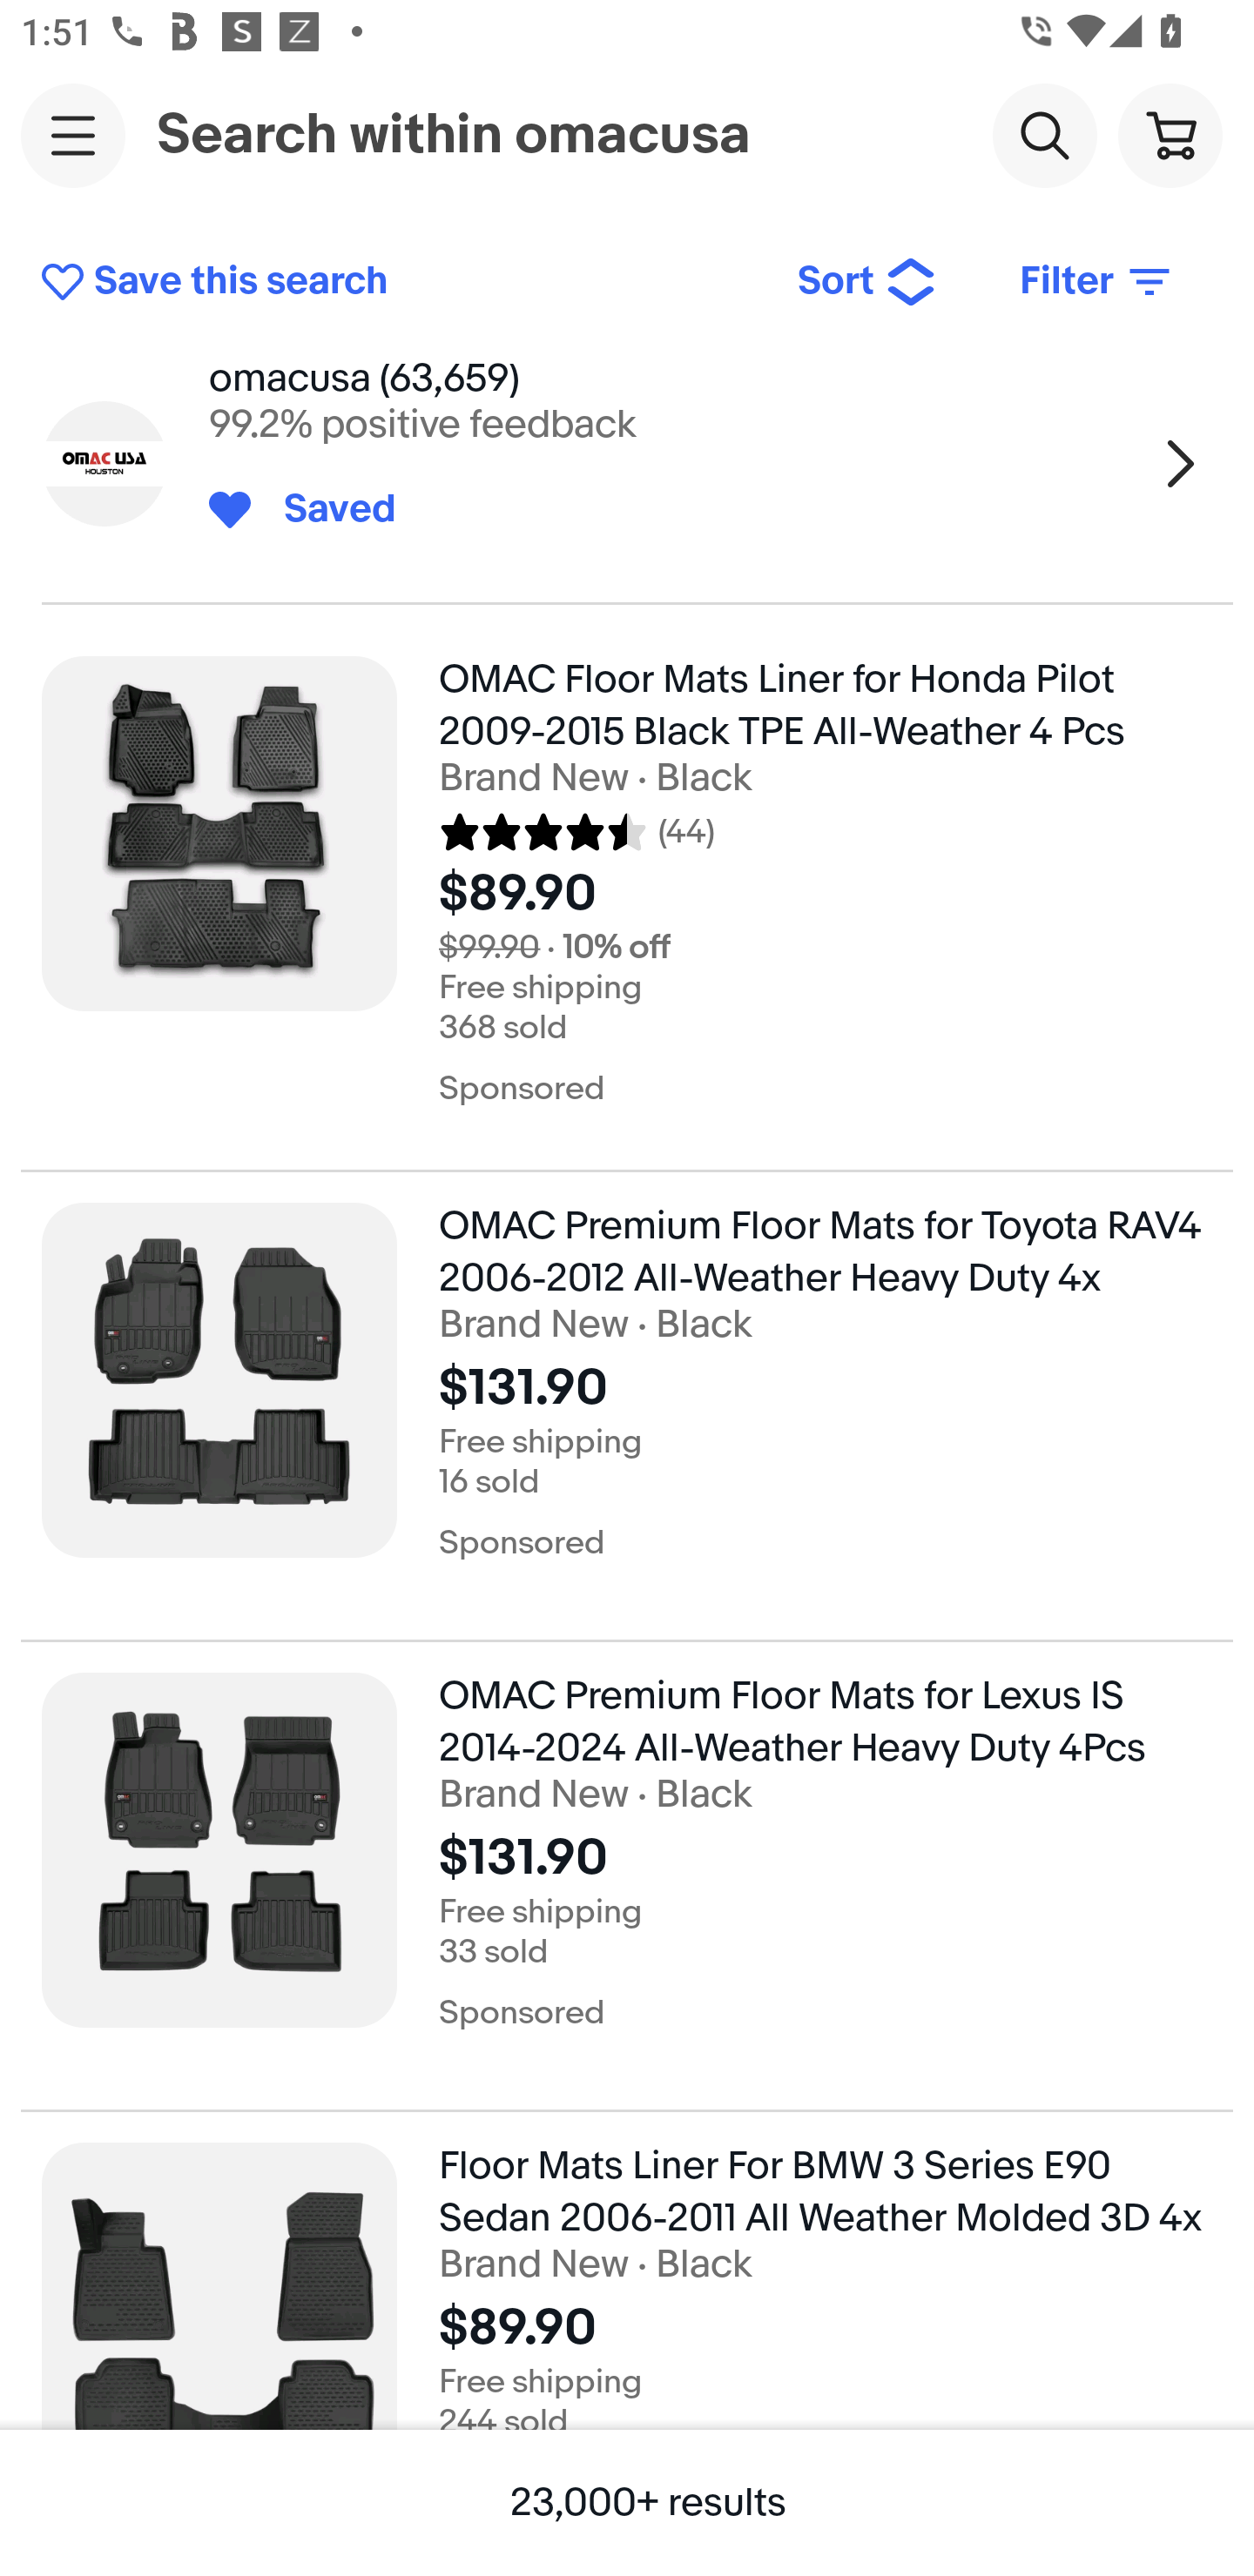 Image resolution: width=1254 pixels, height=2576 pixels. What do you see at coordinates (324, 510) in the screenshot?
I see `Saved` at bounding box center [324, 510].